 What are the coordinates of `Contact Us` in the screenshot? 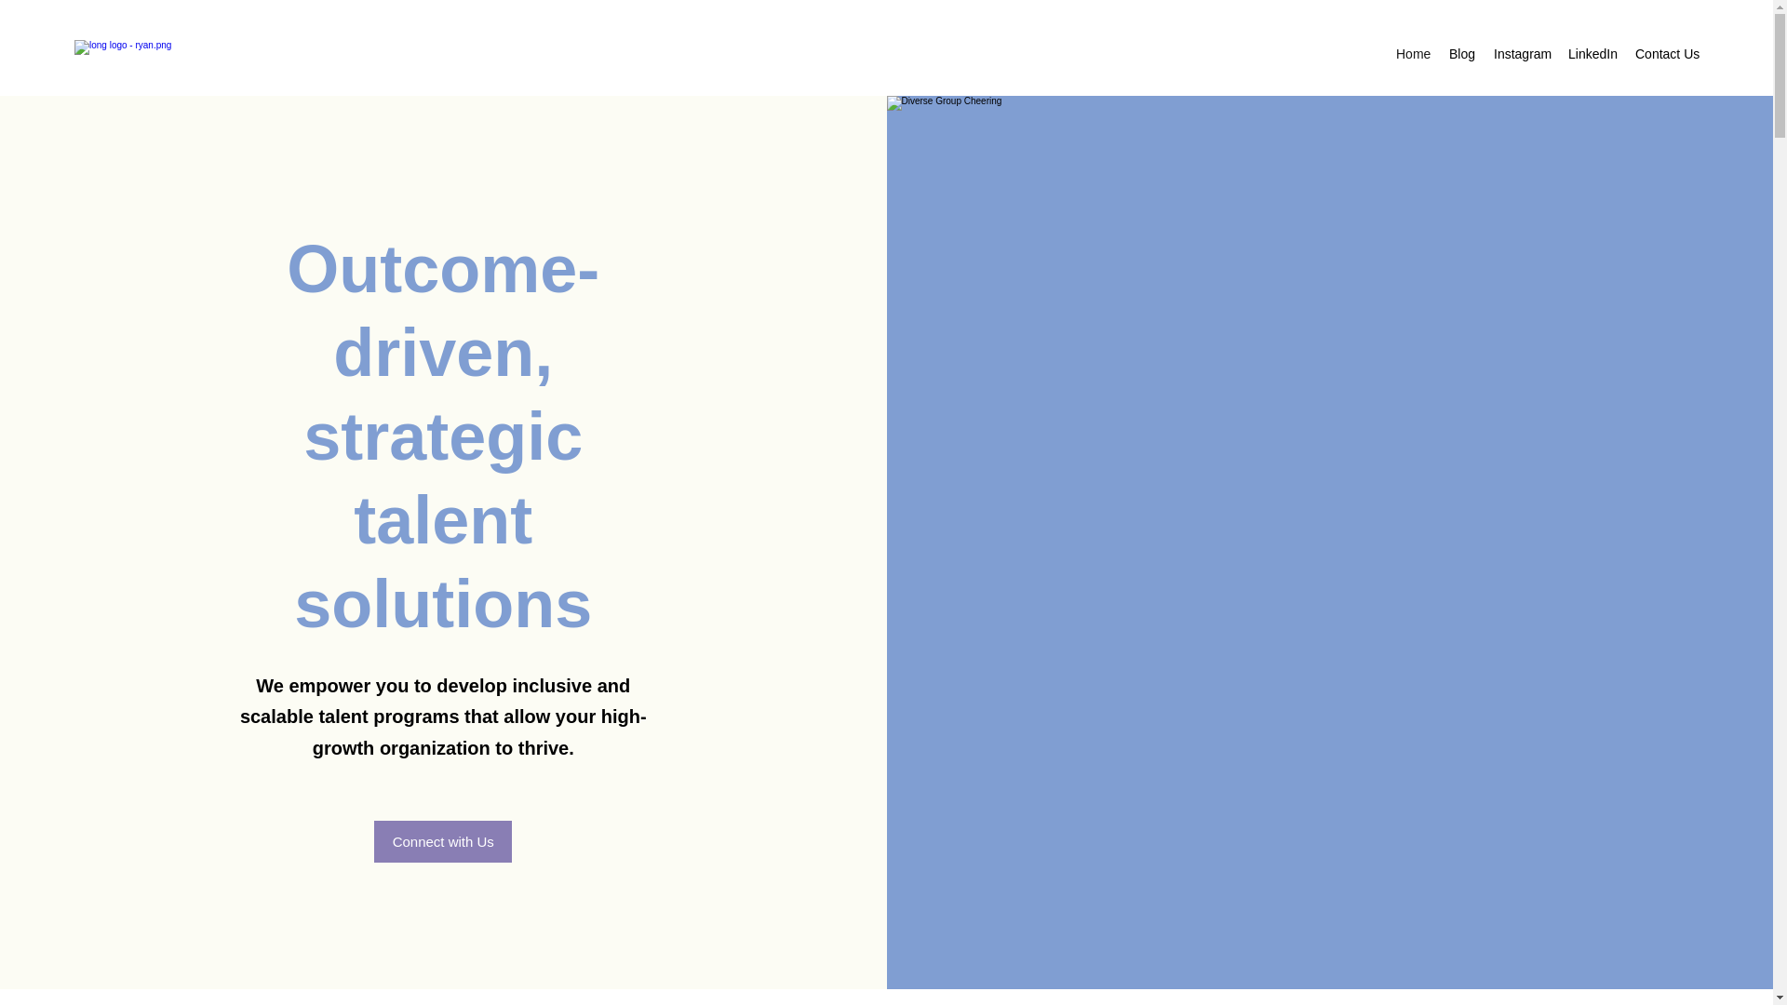 It's located at (1667, 54).